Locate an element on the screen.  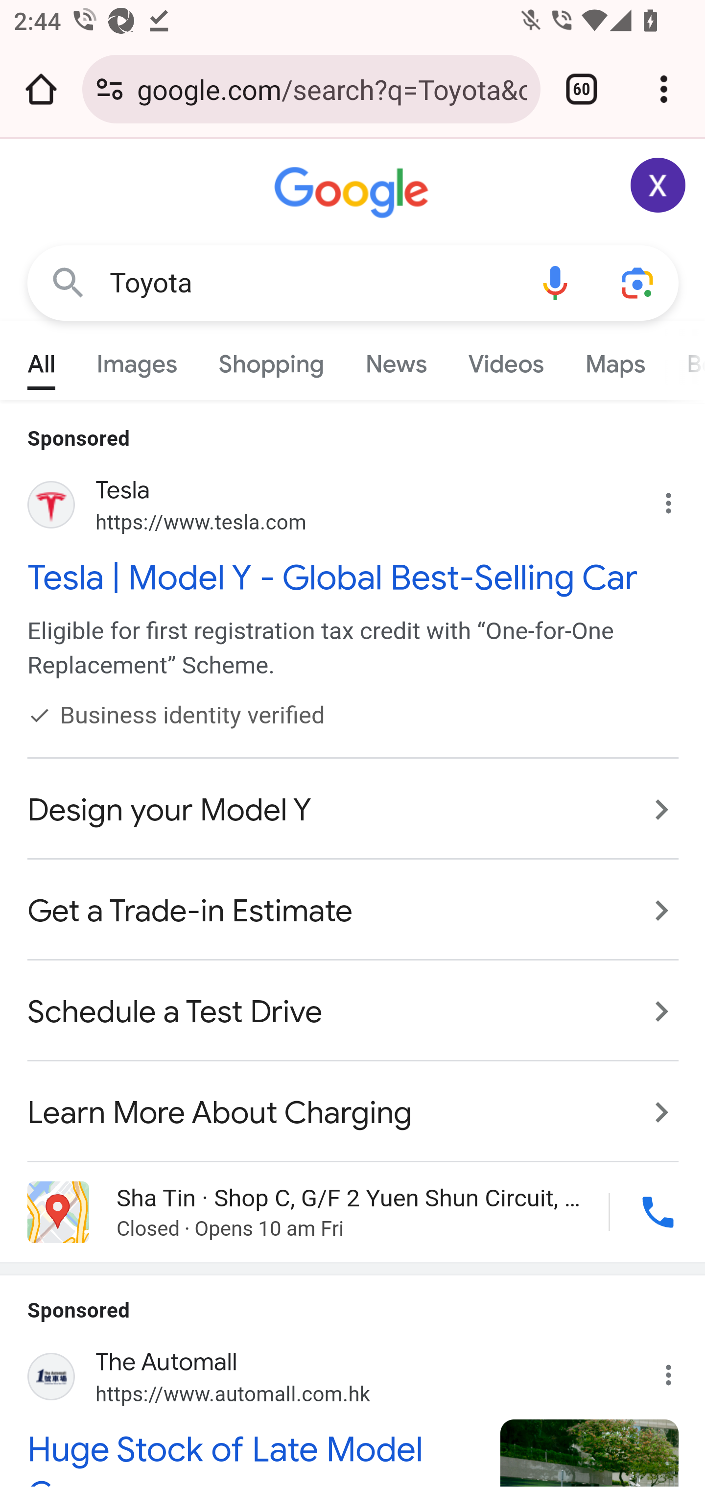
Customize and control Google Chrome is located at coordinates (664, 89).